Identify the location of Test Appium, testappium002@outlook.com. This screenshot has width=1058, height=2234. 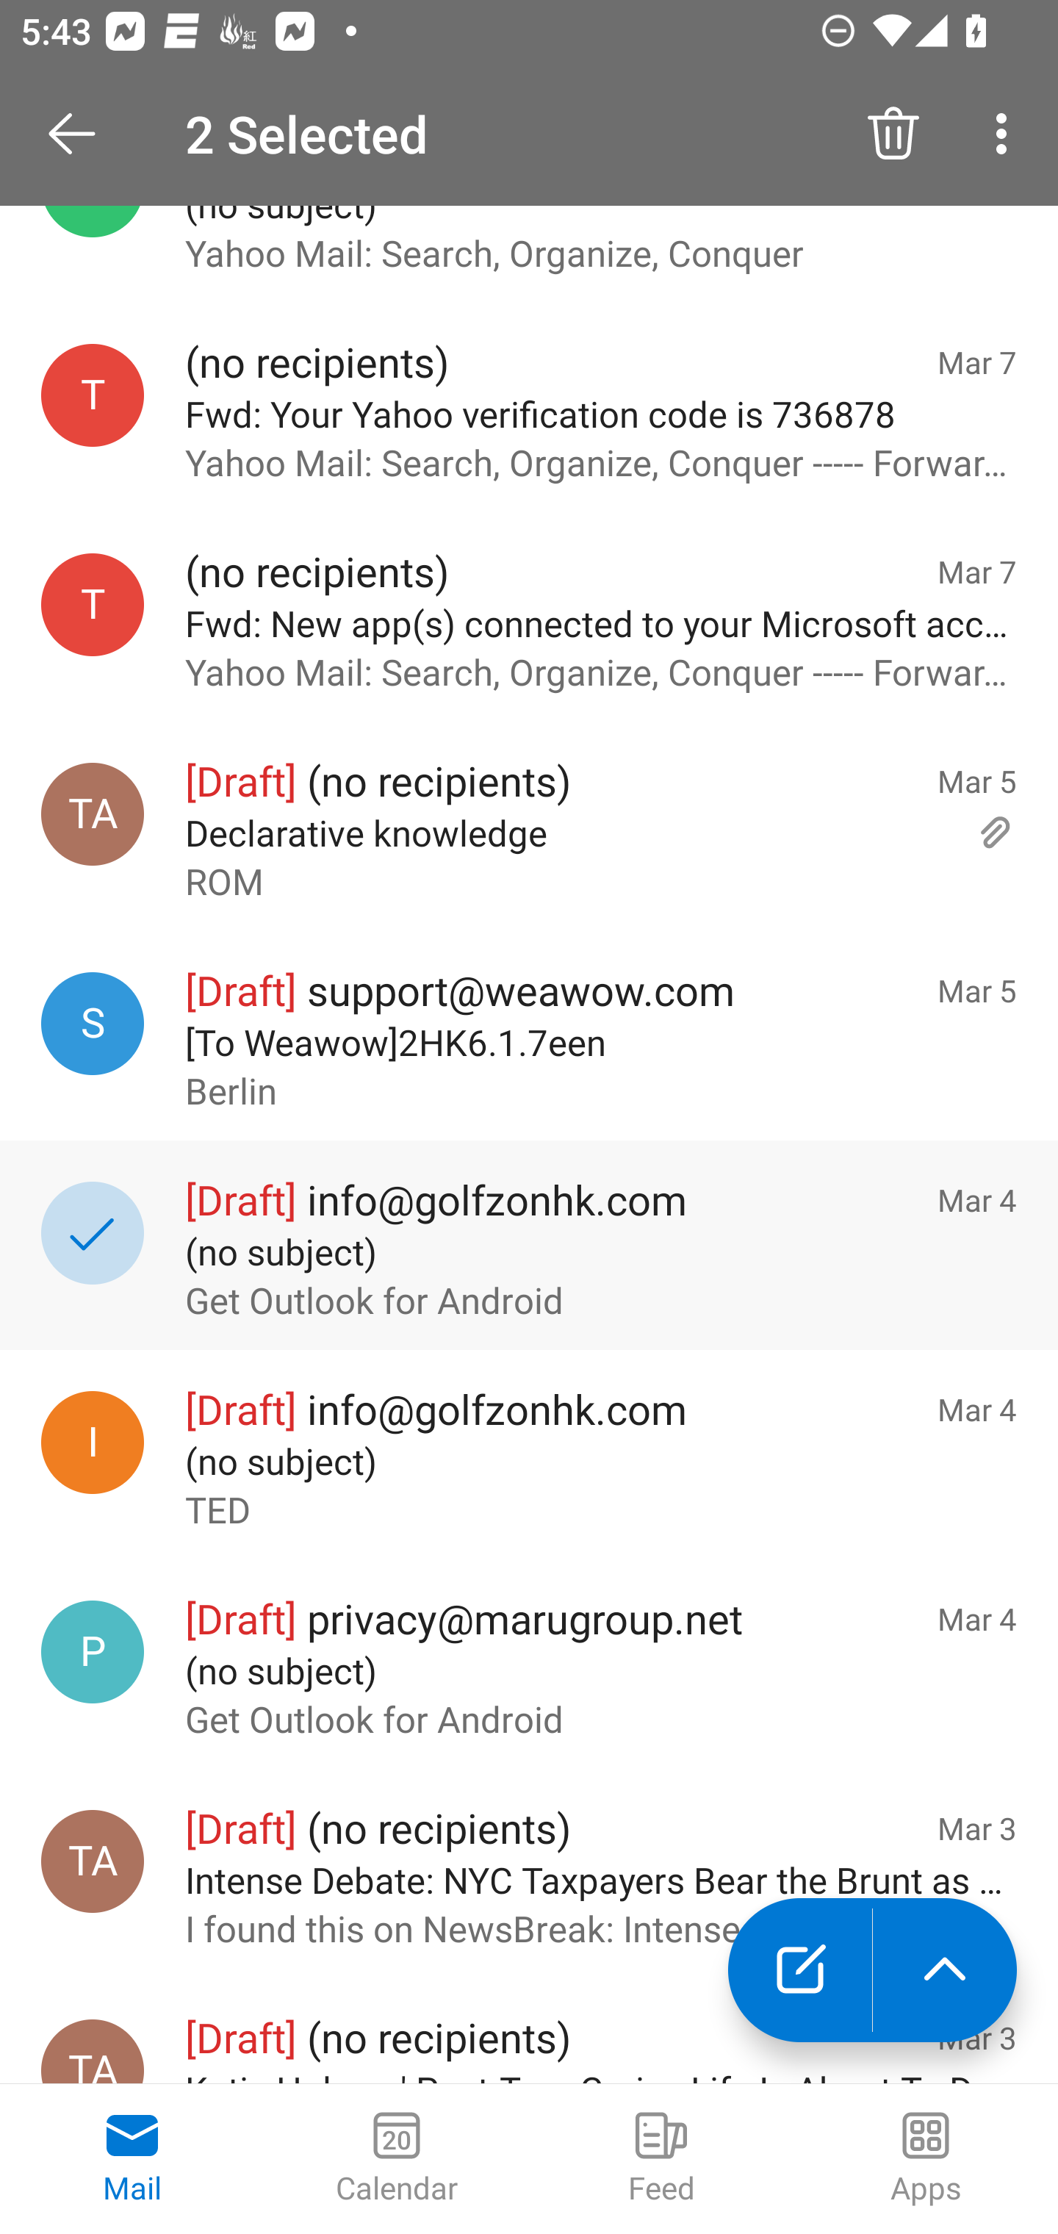
(93, 1861).